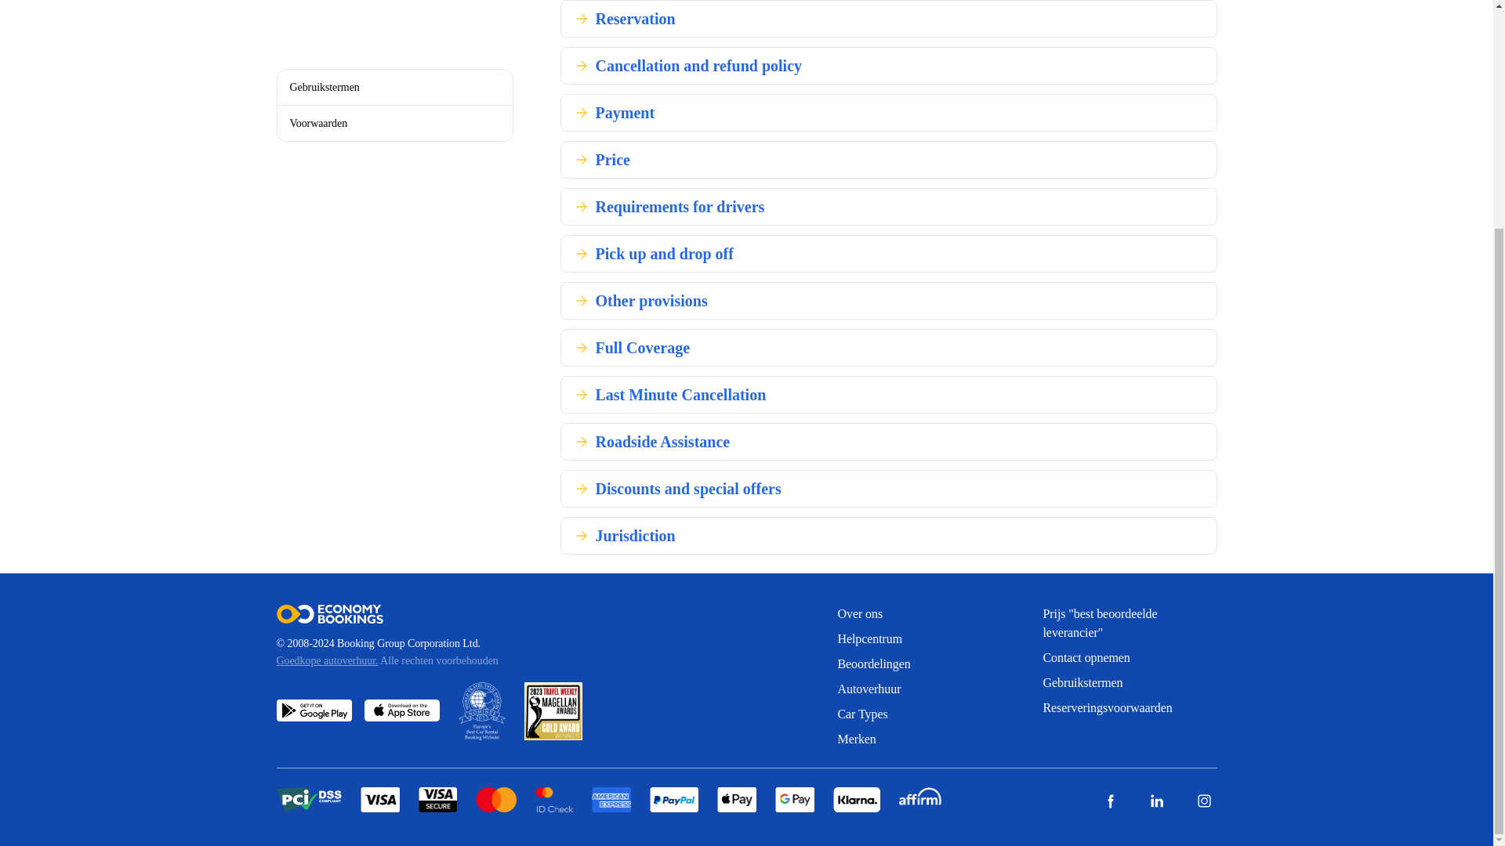  Describe the element at coordinates (1129, 683) in the screenshot. I see `Gebruikstermen` at that location.